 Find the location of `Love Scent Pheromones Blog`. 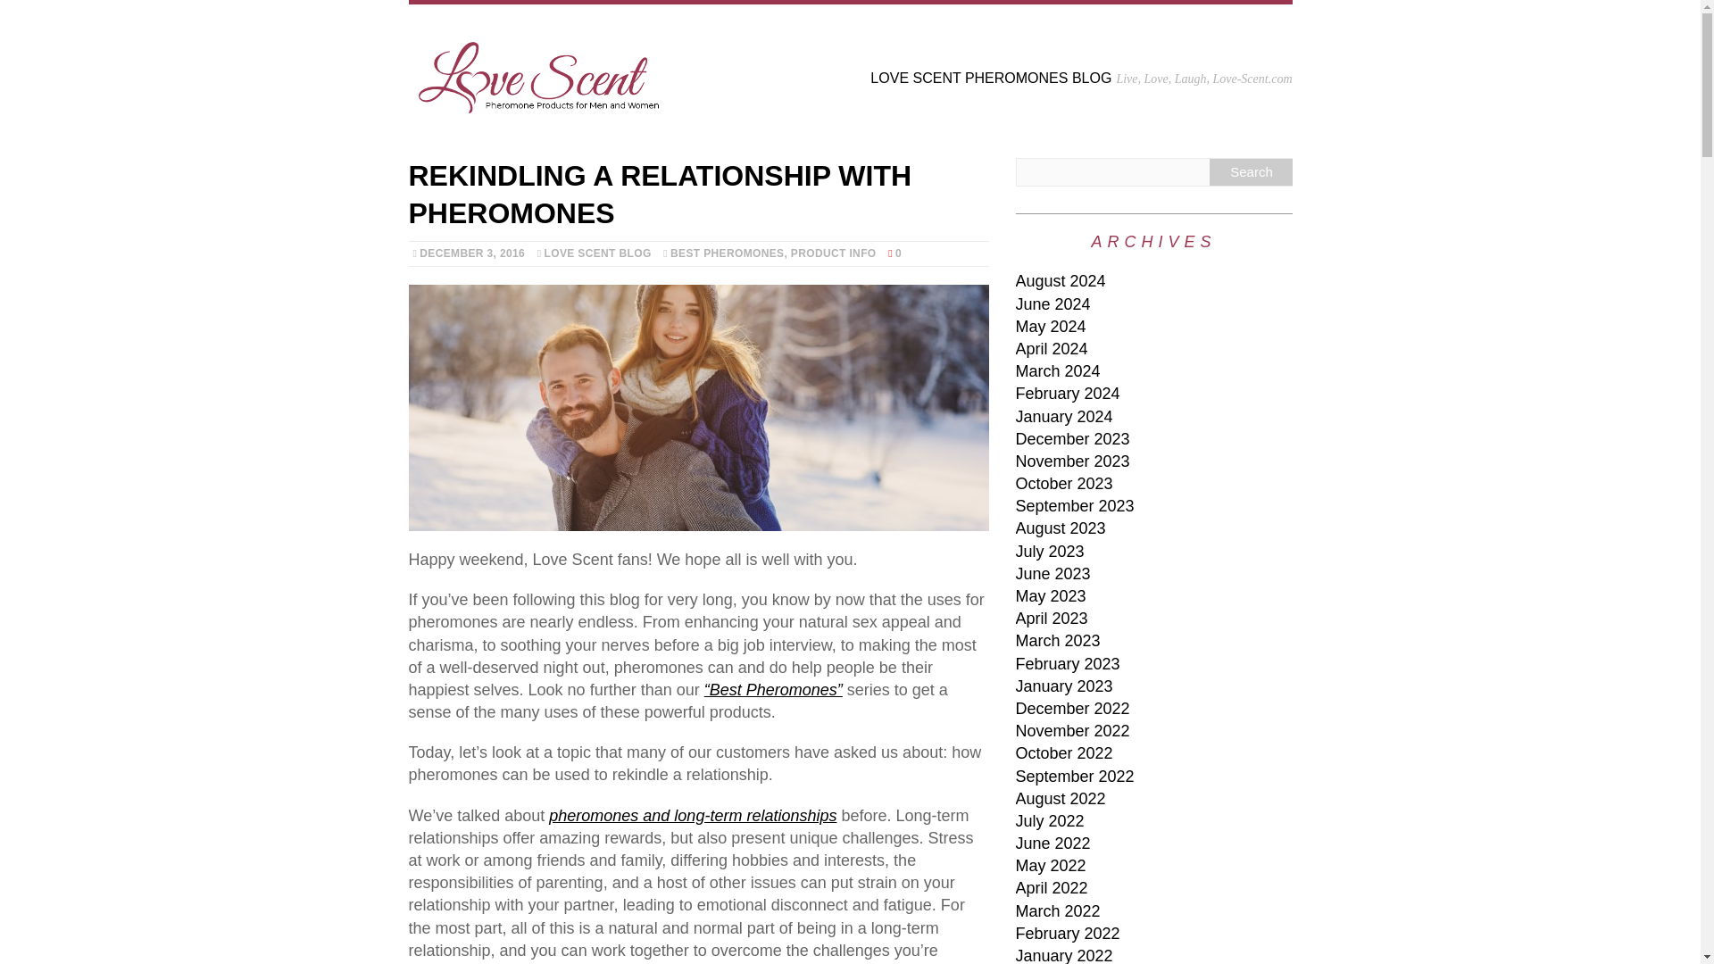

Love Scent Pheromones Blog is located at coordinates (850, 71).